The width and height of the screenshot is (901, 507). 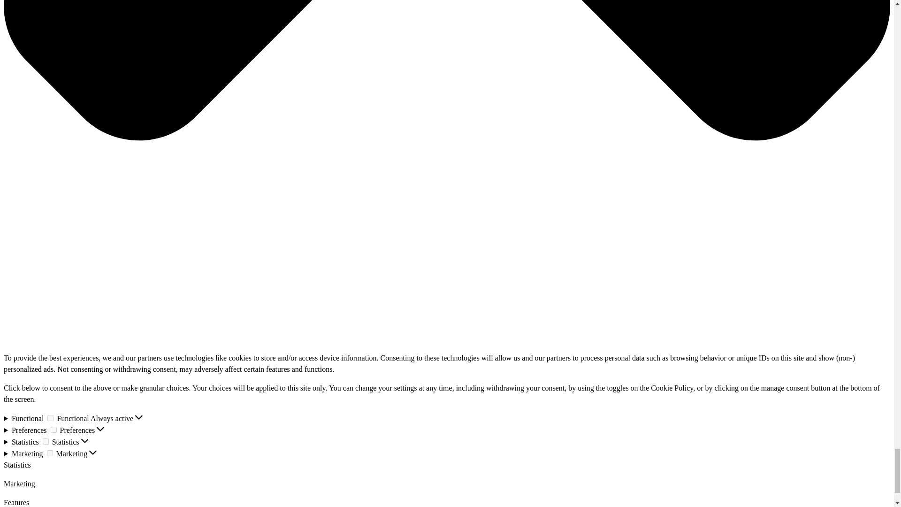 I want to click on 1, so click(x=50, y=418).